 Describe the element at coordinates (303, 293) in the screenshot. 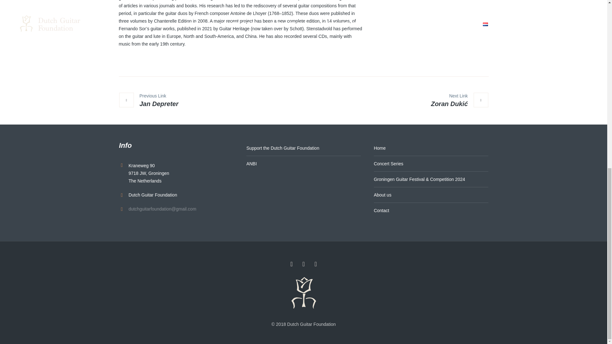

I see `Dutch Guitar Foundation` at that location.